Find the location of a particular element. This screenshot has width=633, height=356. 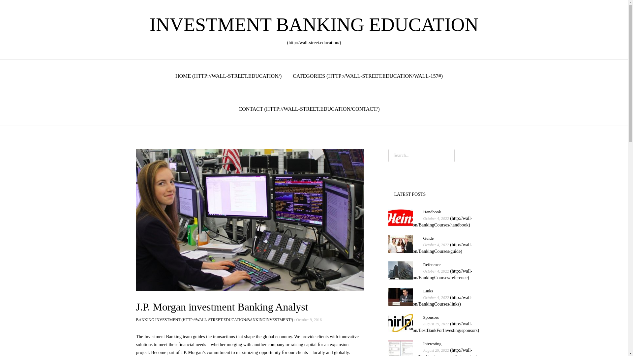

CONTACT is located at coordinates (430, 248).